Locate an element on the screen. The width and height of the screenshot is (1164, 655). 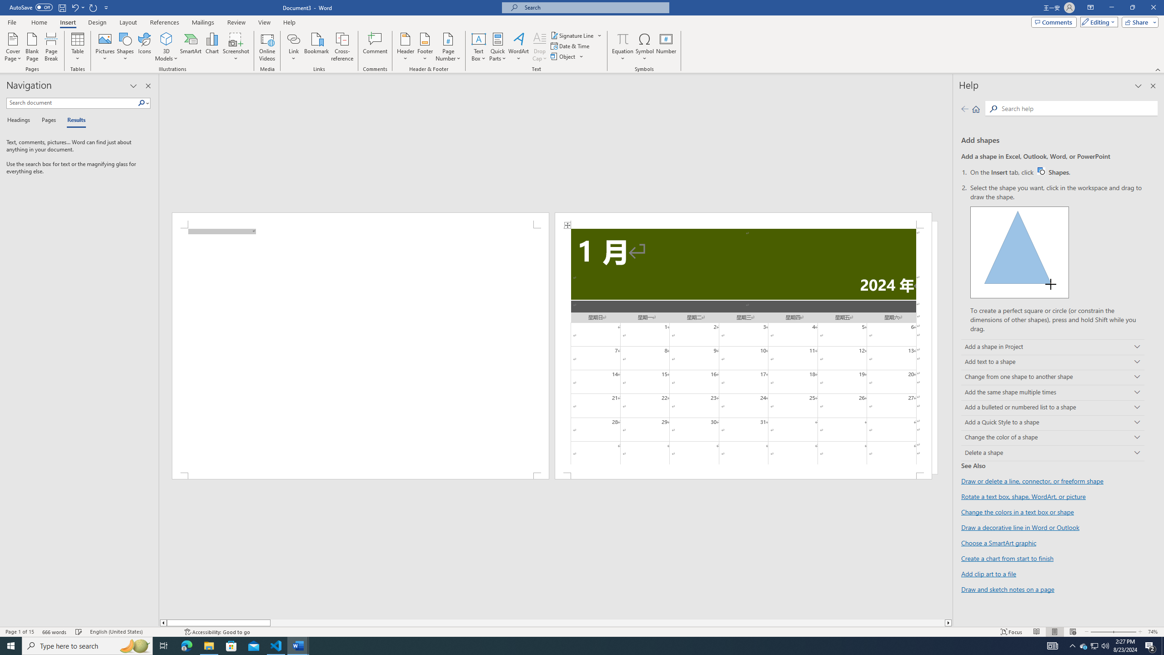
Mailings is located at coordinates (203, 22).